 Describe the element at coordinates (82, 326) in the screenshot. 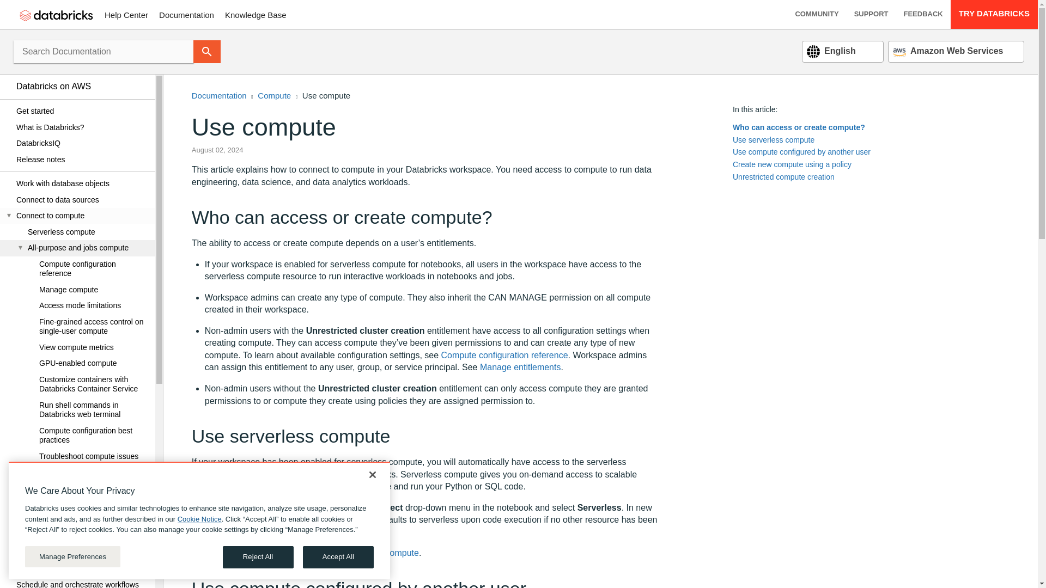

I see `Fine-grained access control on single-user compute` at that location.